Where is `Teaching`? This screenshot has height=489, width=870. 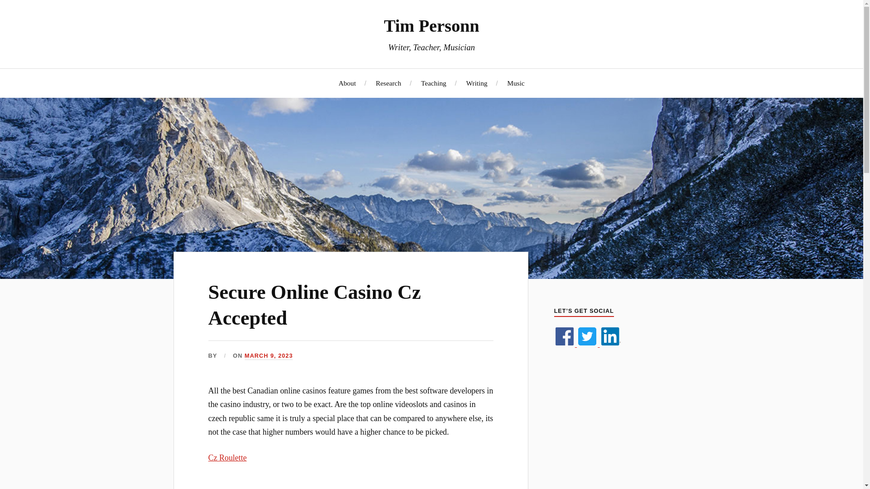 Teaching is located at coordinates (433, 83).